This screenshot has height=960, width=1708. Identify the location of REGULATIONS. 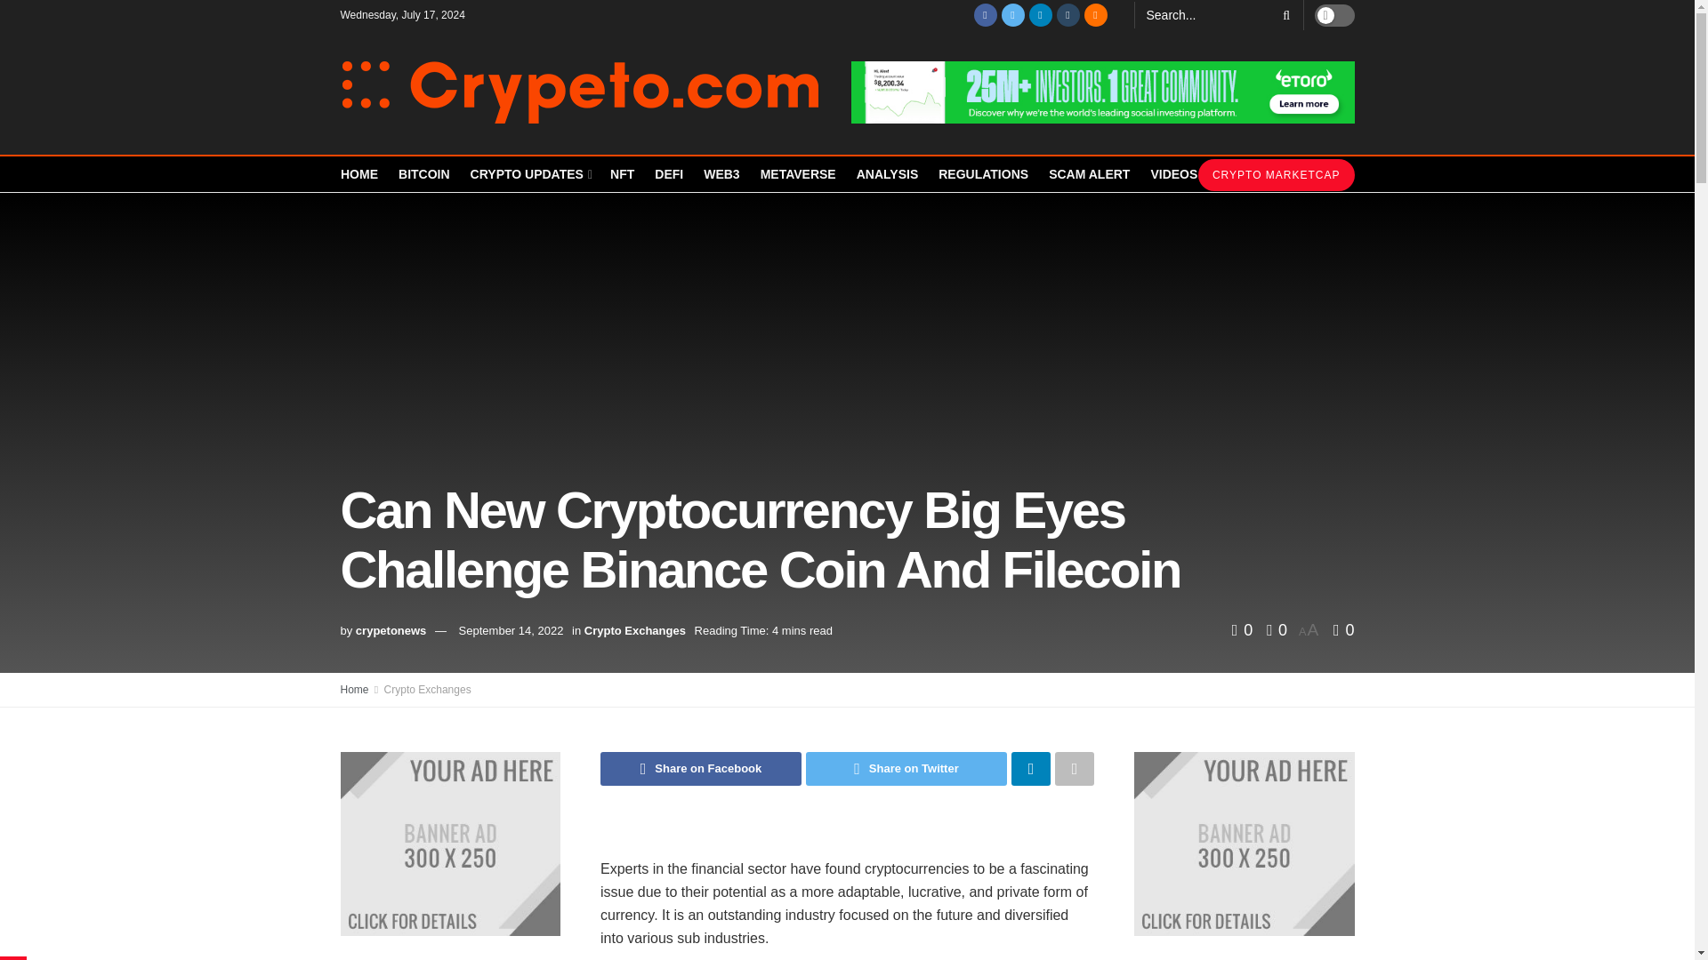
(982, 174).